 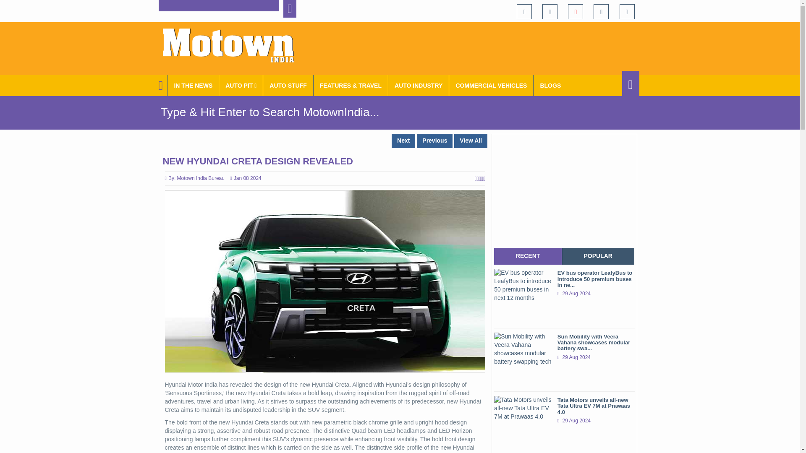 What do you see at coordinates (419, 86) in the screenshot?
I see `AUTO INDUSTRY` at bounding box center [419, 86].